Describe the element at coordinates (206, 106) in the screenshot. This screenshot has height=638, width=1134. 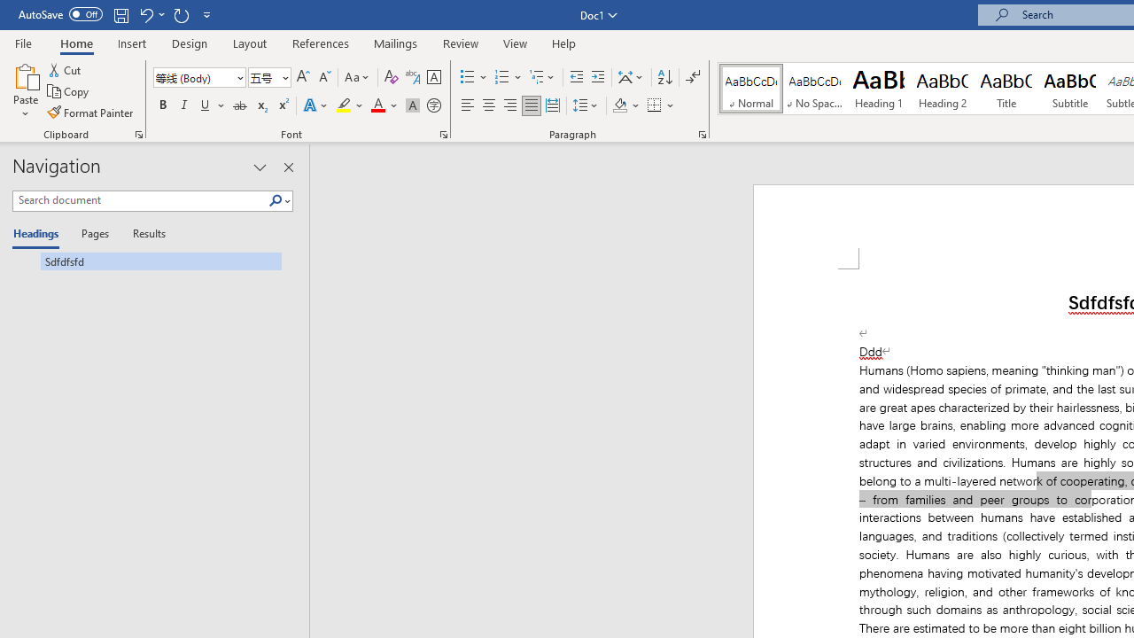
I see `Underline` at that location.